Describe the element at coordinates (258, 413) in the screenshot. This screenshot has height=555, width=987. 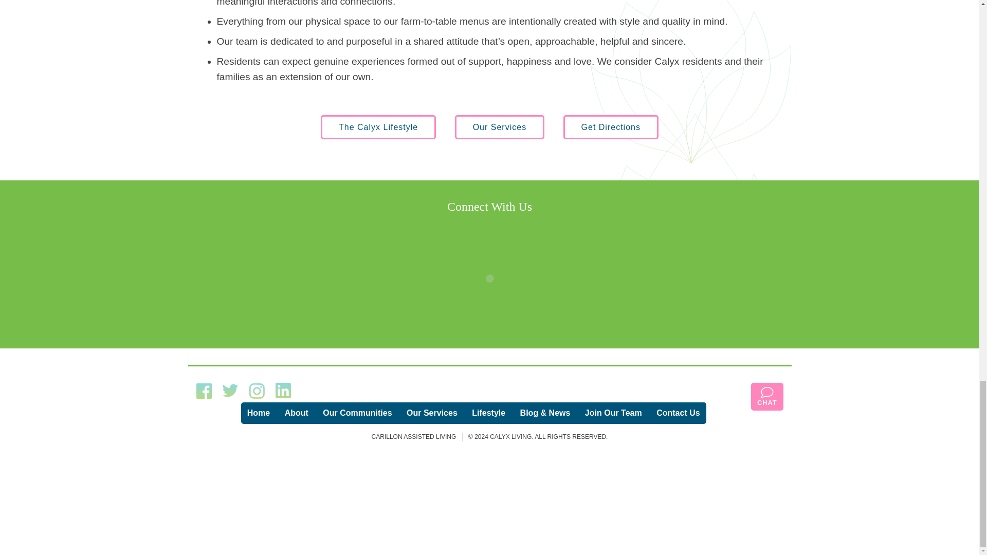
I see `Home` at that location.